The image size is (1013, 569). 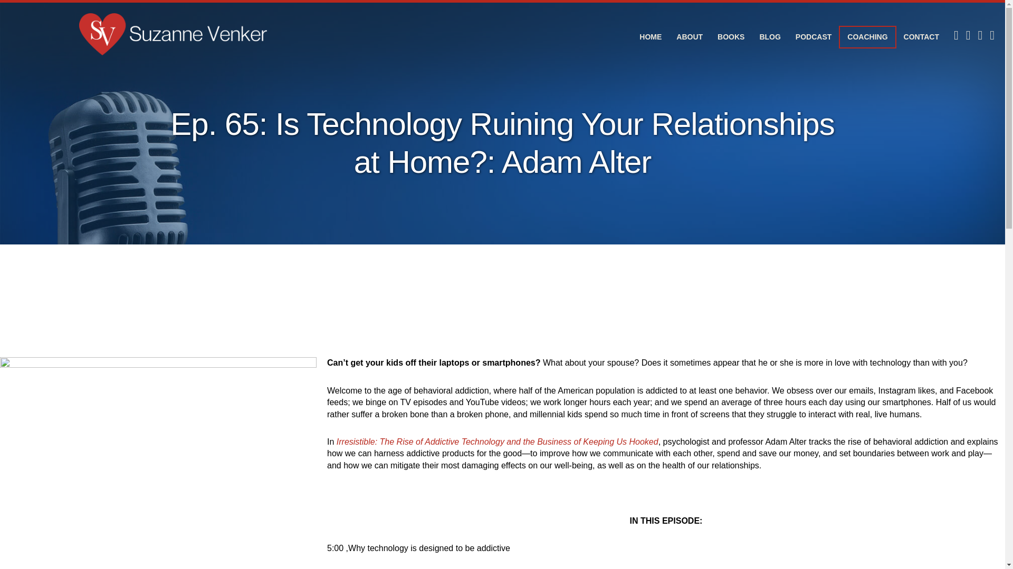 What do you see at coordinates (921, 38) in the screenshot?
I see `CONTACT` at bounding box center [921, 38].